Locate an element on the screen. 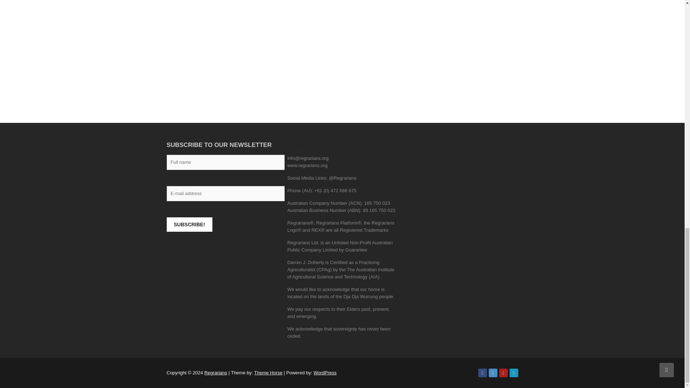 This screenshot has width=690, height=388. Regrarians is located at coordinates (216, 373).